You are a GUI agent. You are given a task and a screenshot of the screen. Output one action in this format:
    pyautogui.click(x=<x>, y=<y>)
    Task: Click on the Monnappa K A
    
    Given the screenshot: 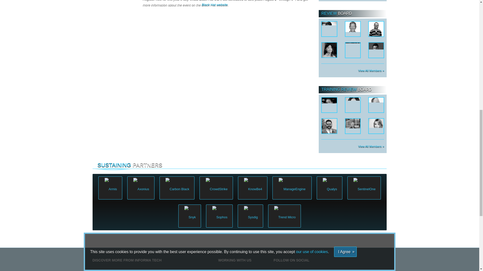 What is the action you would take?
    pyautogui.click(x=376, y=29)
    